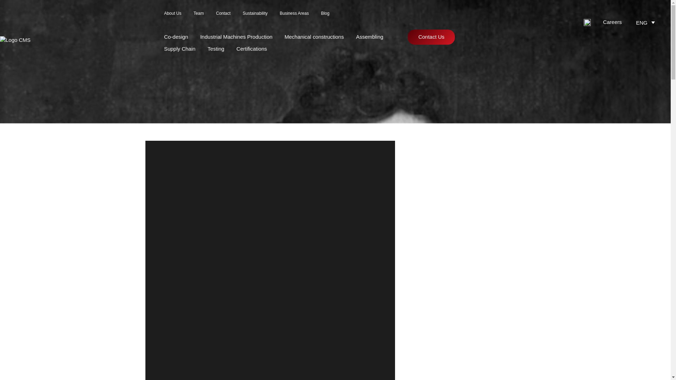  What do you see at coordinates (236, 37) in the screenshot?
I see `Industrial Machines Production` at bounding box center [236, 37].